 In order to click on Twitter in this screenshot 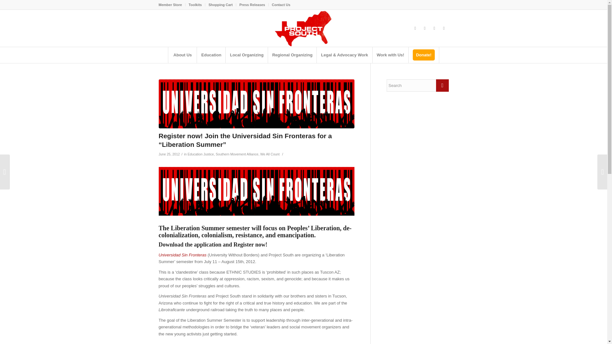, I will do `click(415, 28)`.